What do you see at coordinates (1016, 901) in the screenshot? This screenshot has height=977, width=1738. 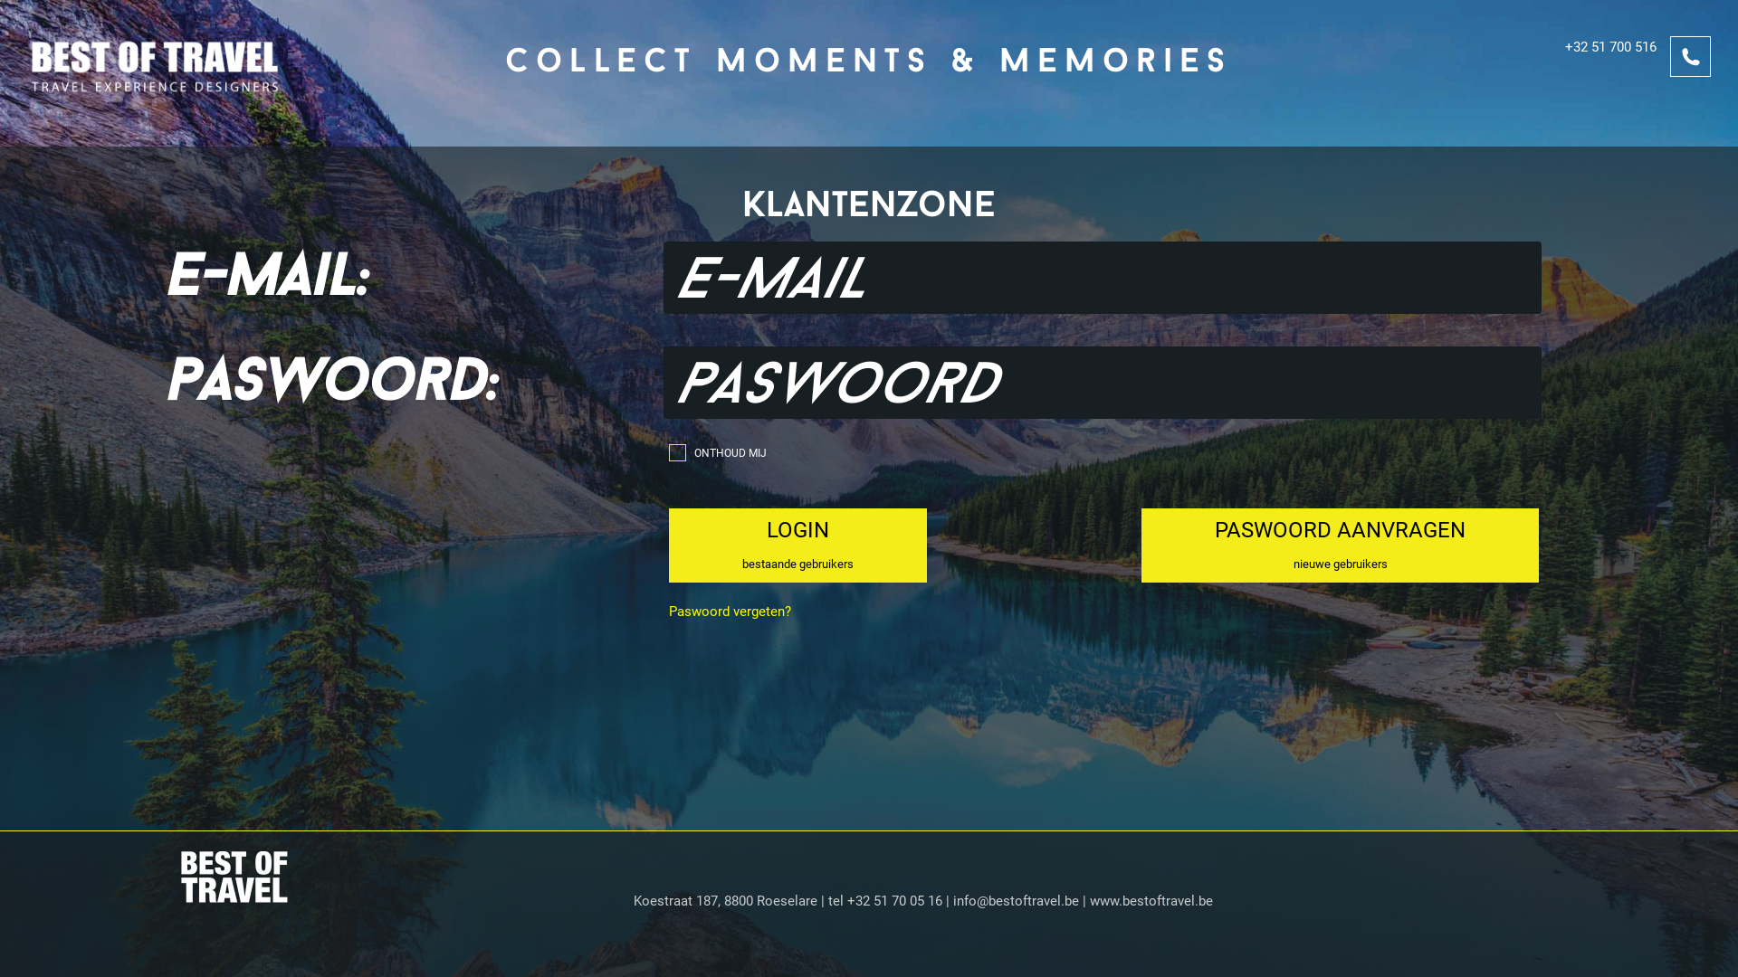 I see `info@bestoftravel.be` at bounding box center [1016, 901].